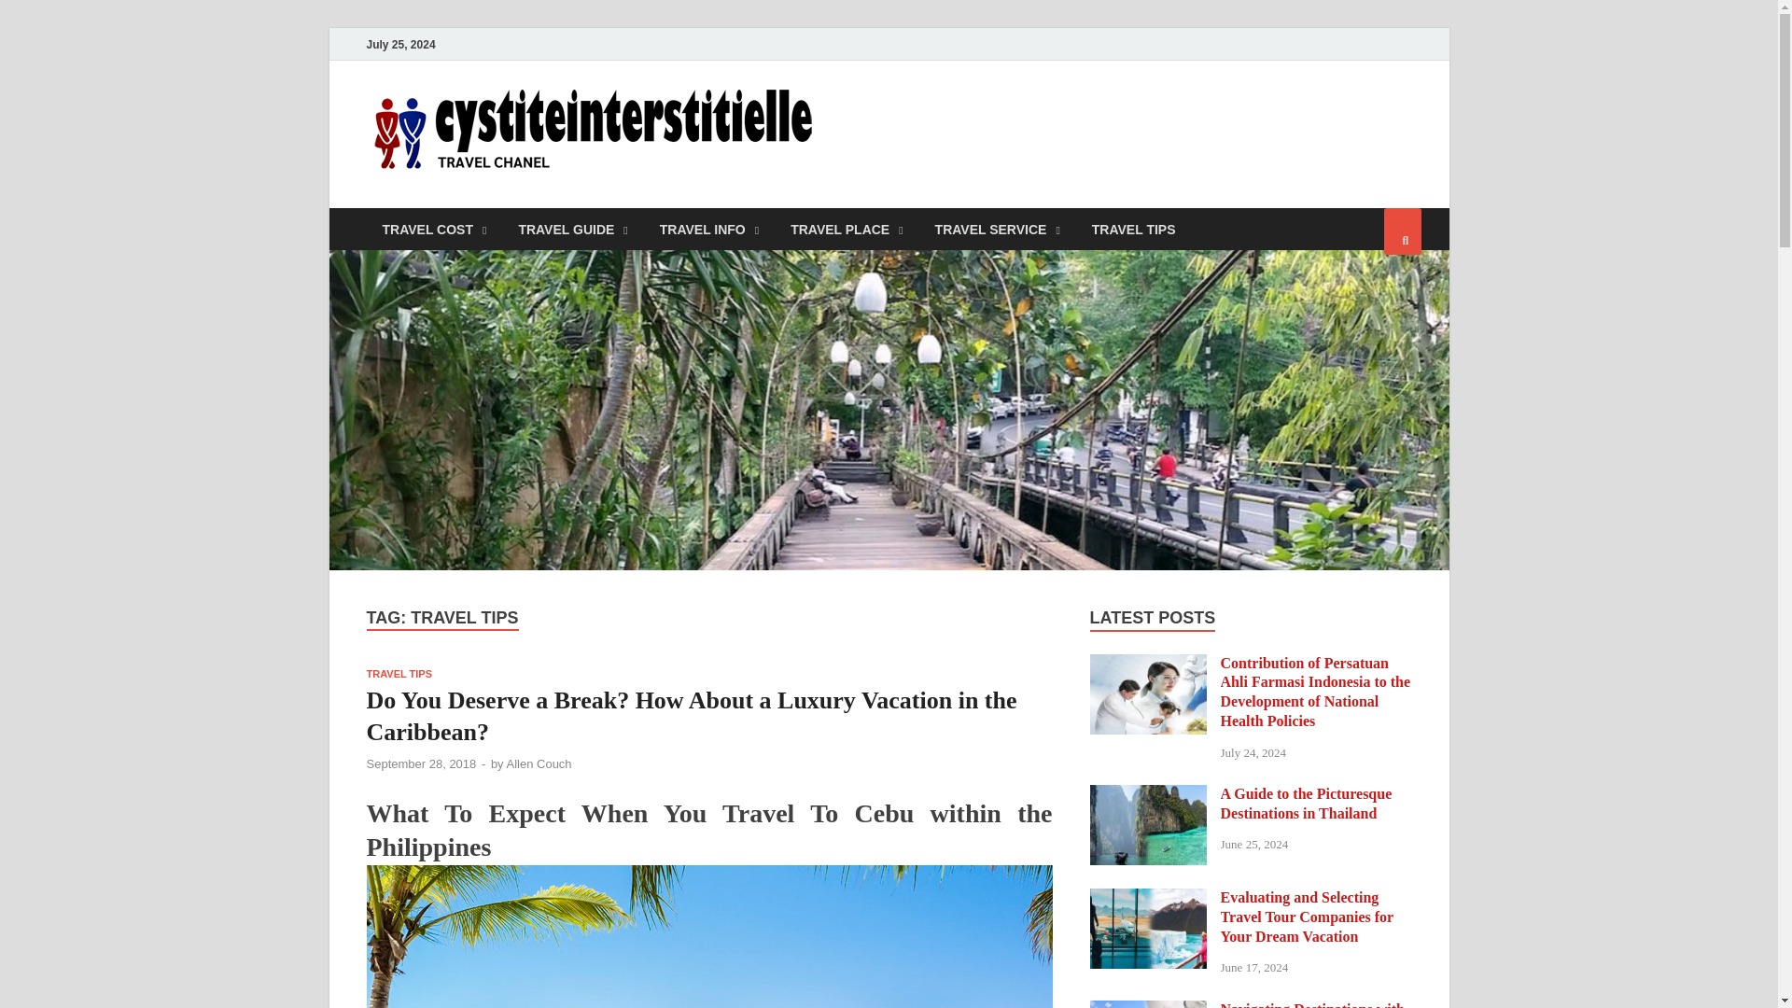 The width and height of the screenshot is (1792, 1008). I want to click on TRAVEL PLACE, so click(846, 228).